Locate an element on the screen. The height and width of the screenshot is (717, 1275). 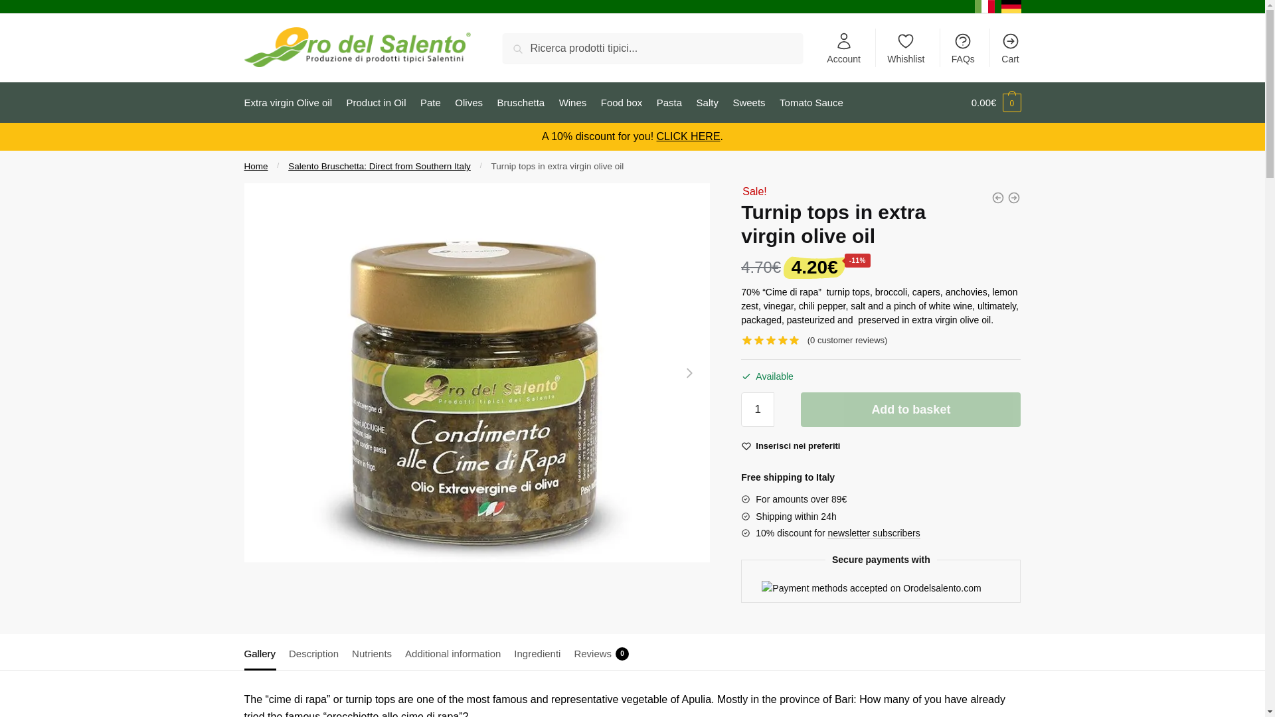
Sweets is located at coordinates (749, 102).